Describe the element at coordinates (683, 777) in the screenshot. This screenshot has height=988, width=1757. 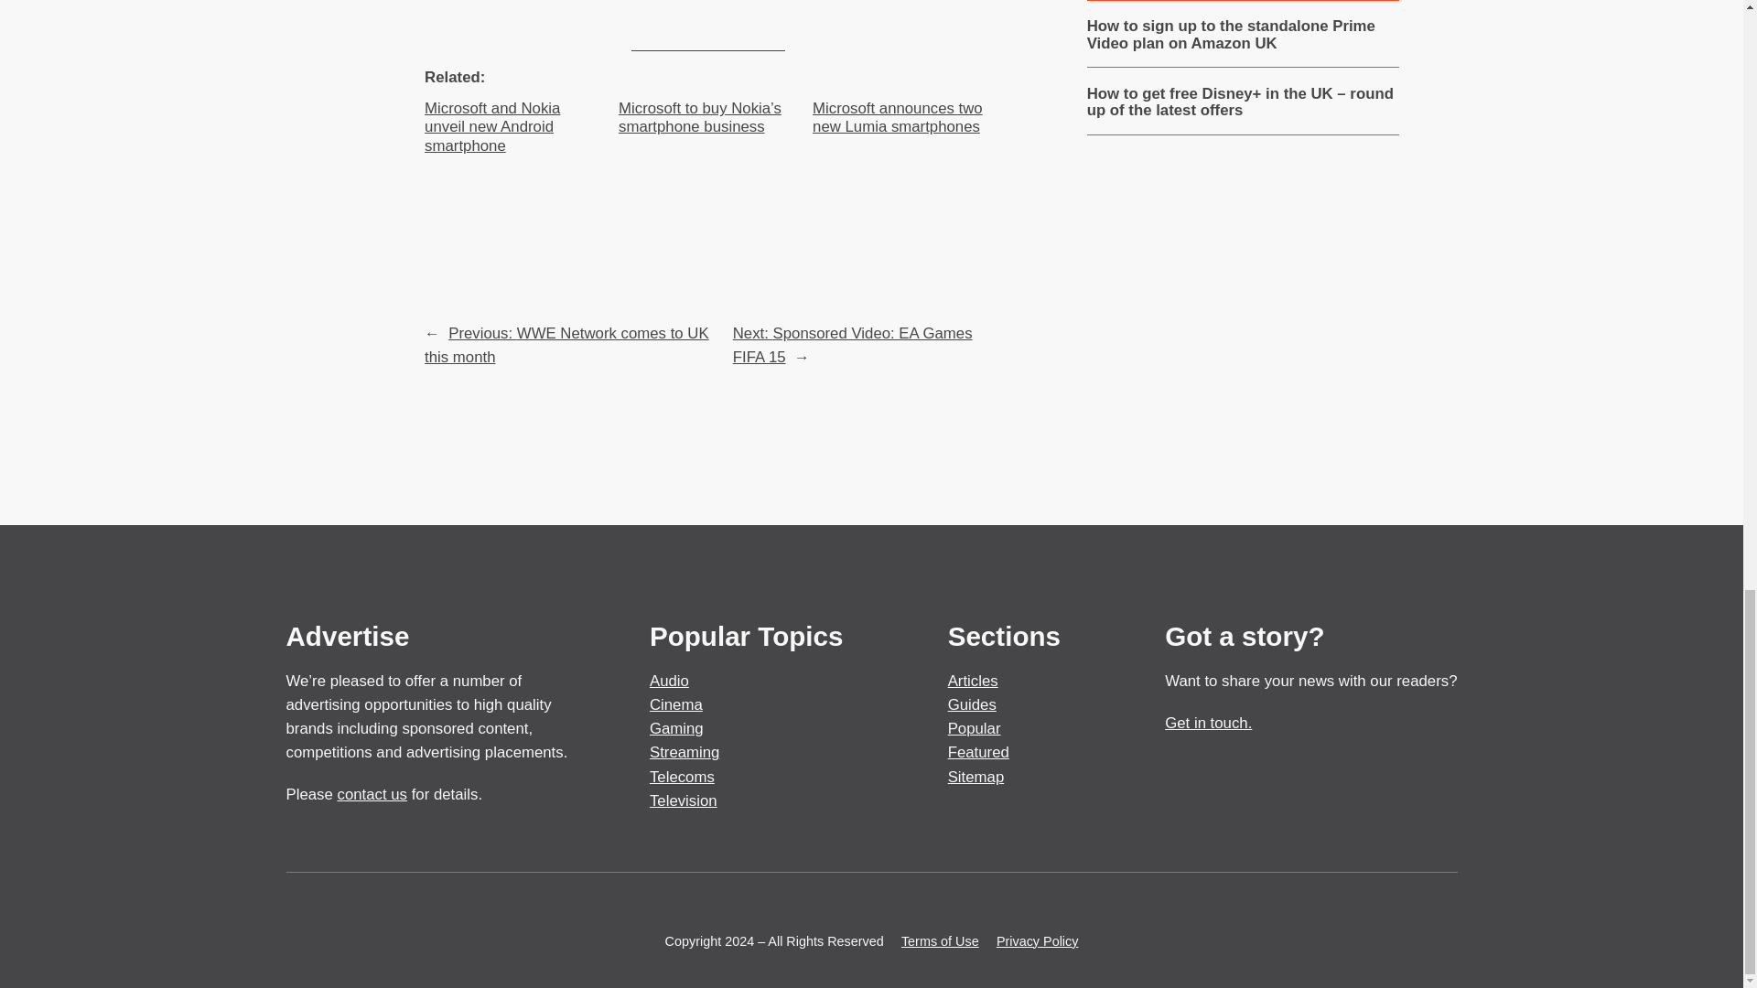
I see `Telecoms` at that location.